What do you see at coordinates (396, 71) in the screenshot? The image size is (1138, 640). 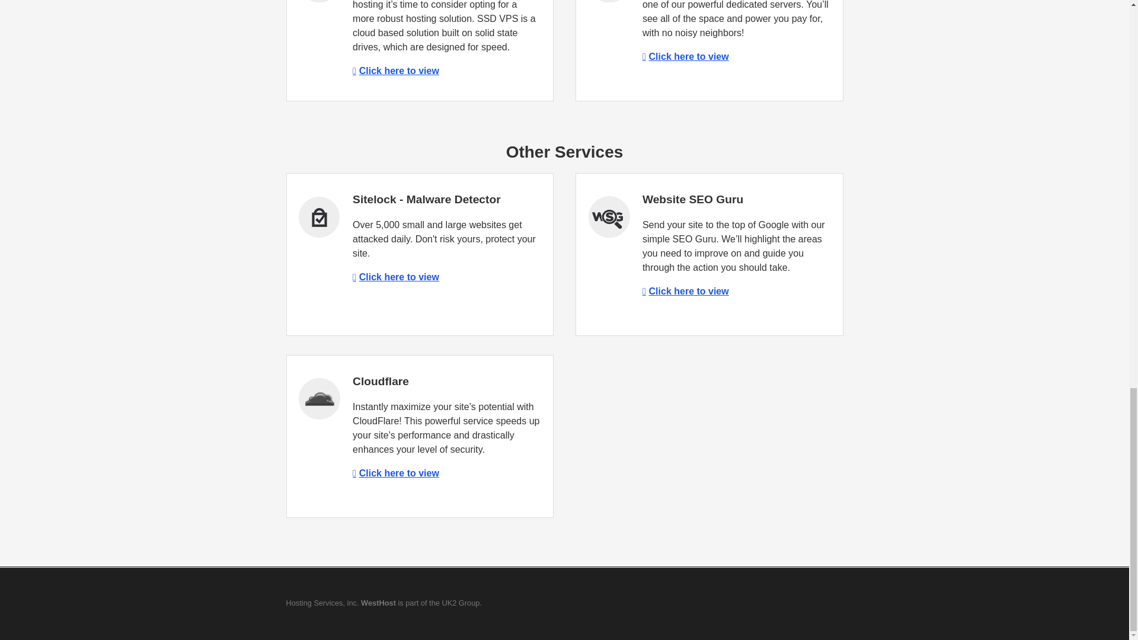 I see `Click here to view` at bounding box center [396, 71].